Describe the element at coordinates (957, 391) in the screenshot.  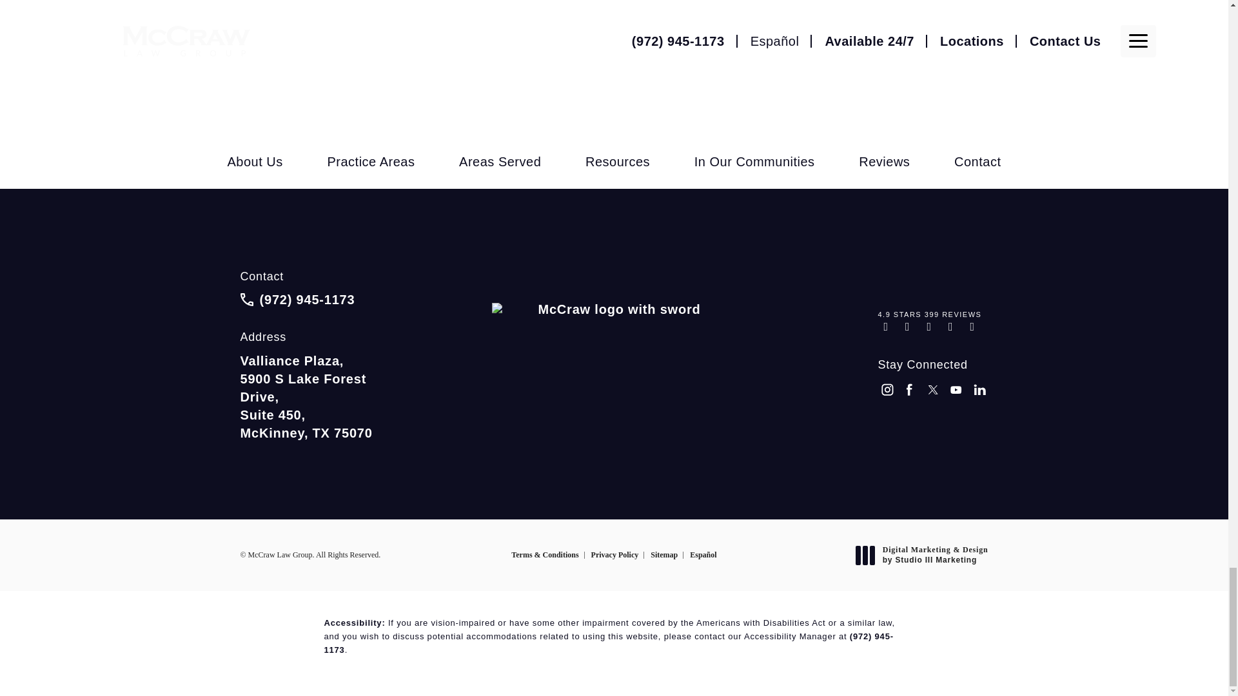
I see `McCraw Law Group on Youtube` at that location.